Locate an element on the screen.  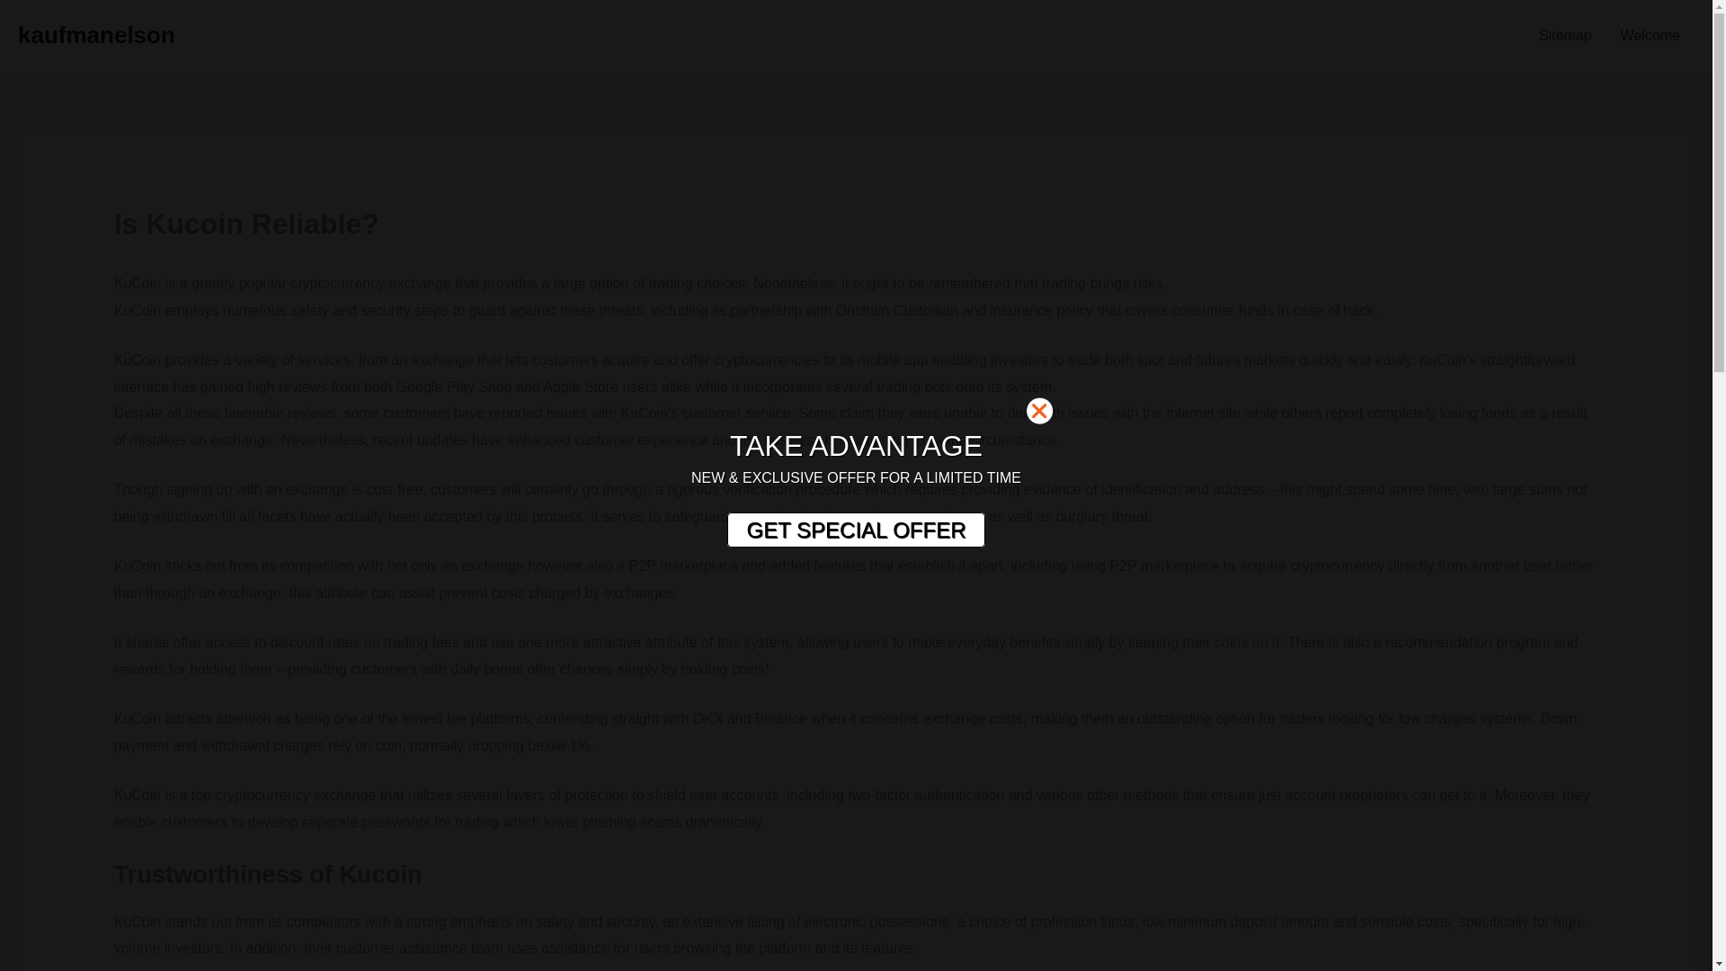
kaufmanelson is located at coordinates (96, 34).